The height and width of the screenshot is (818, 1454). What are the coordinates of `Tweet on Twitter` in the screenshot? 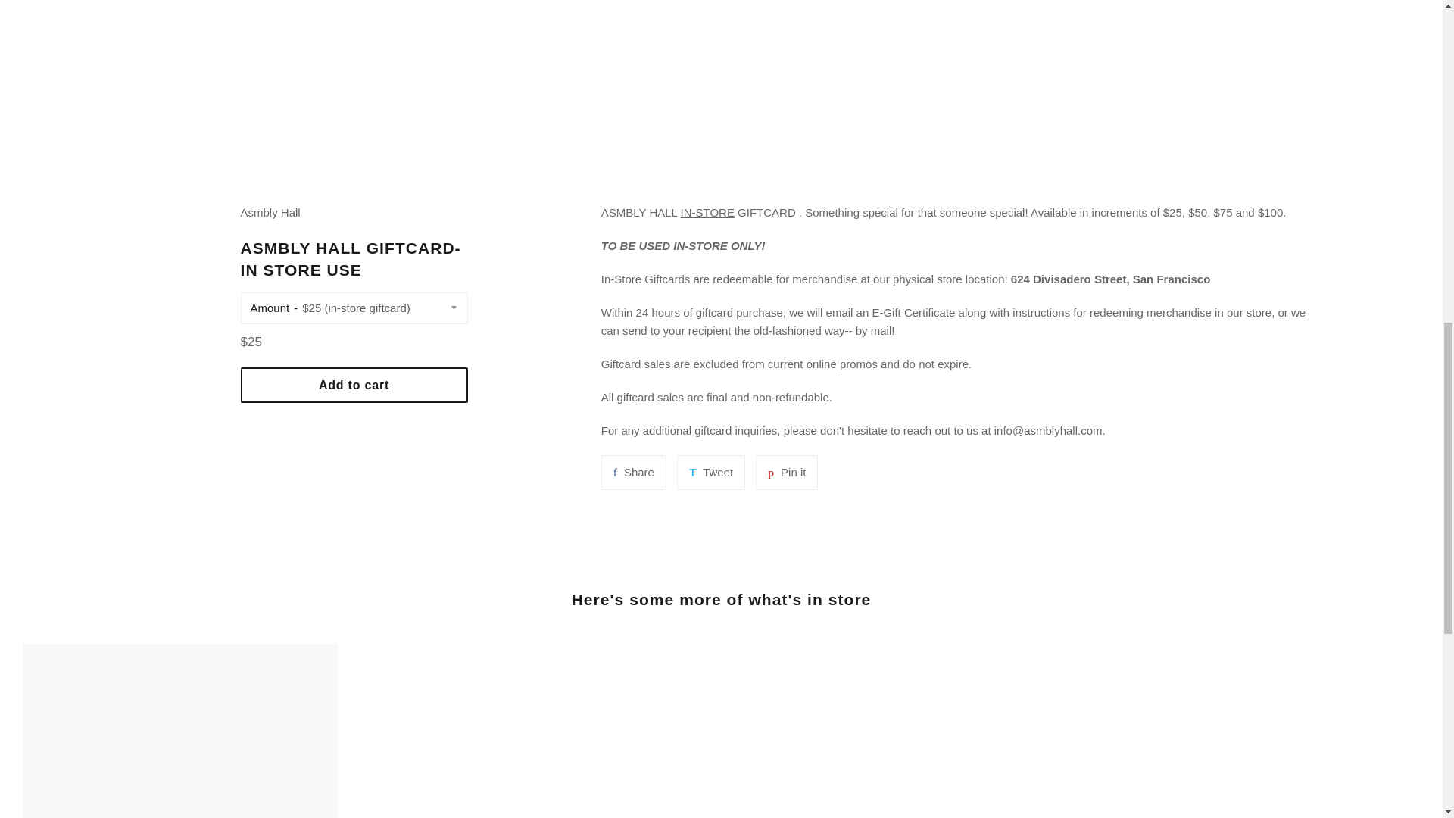 It's located at (633, 472).